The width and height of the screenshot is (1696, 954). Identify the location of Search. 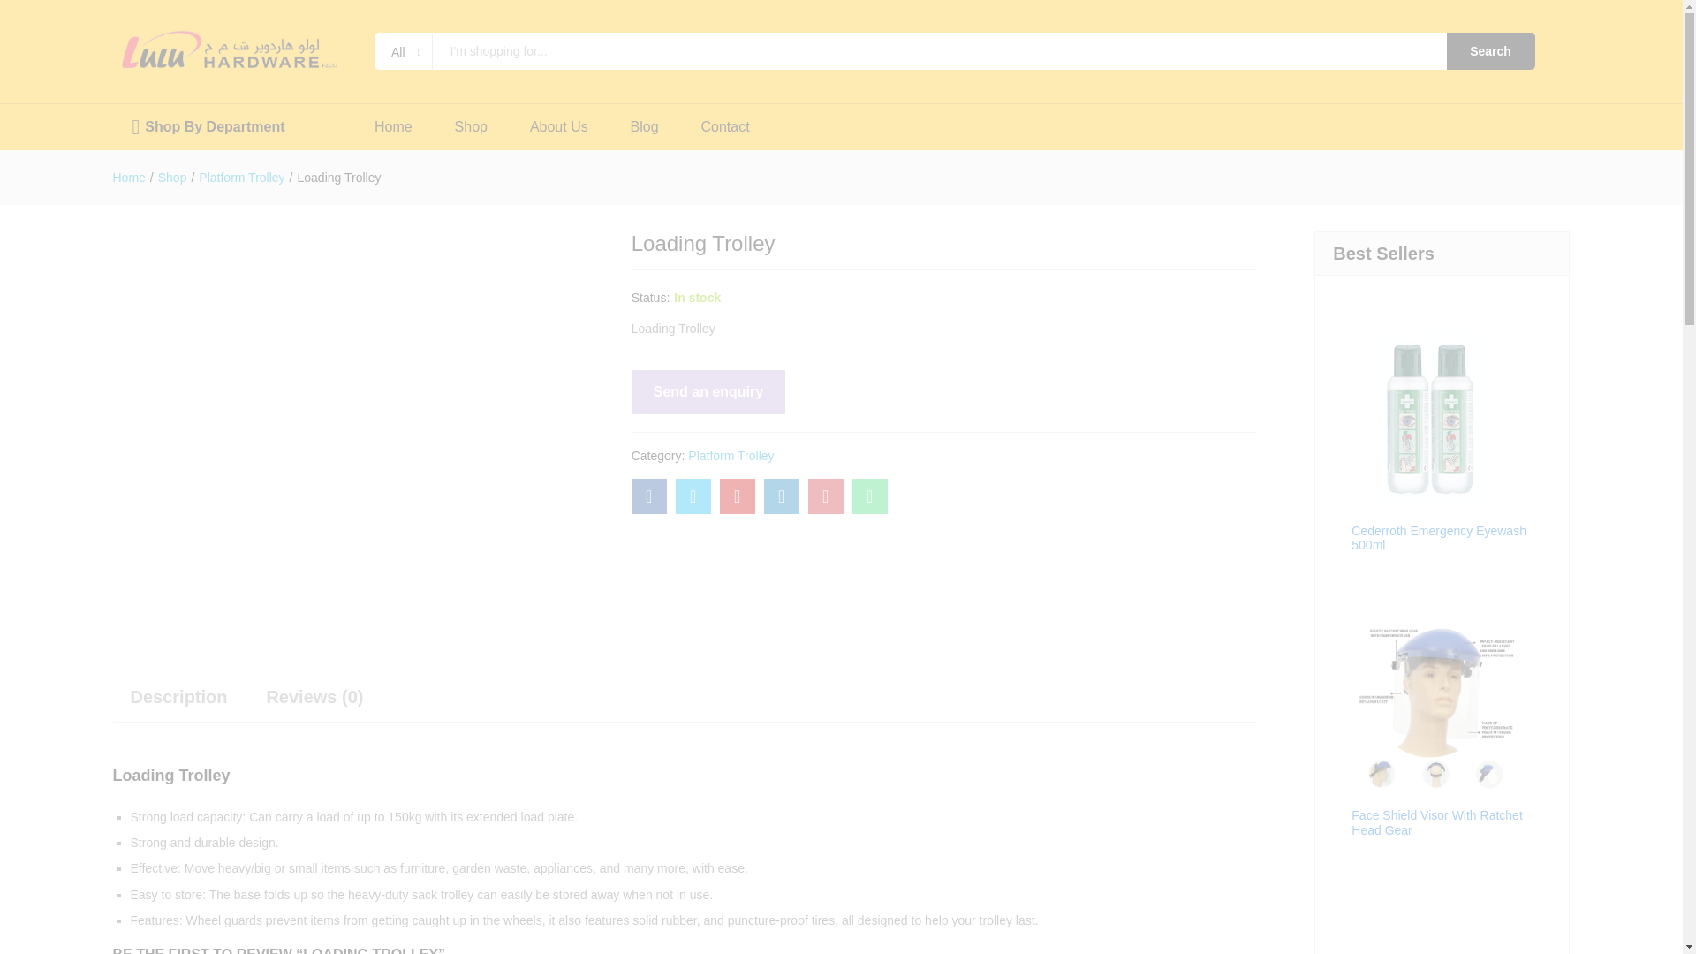
(1490, 50).